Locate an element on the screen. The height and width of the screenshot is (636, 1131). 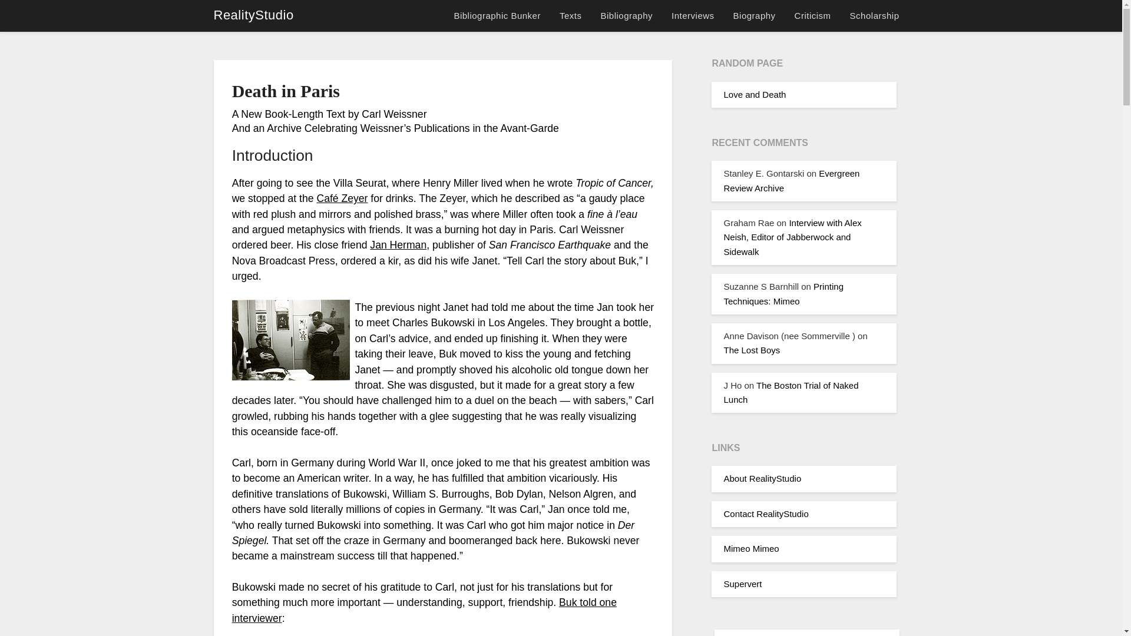
Scholarship is located at coordinates (874, 16).